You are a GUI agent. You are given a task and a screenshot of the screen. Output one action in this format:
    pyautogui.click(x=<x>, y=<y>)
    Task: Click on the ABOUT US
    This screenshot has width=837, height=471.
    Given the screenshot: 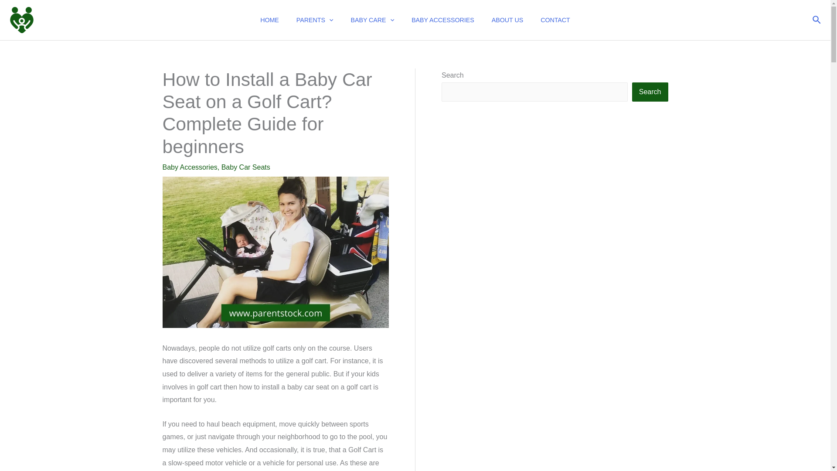 What is the action you would take?
    pyautogui.click(x=507, y=20)
    